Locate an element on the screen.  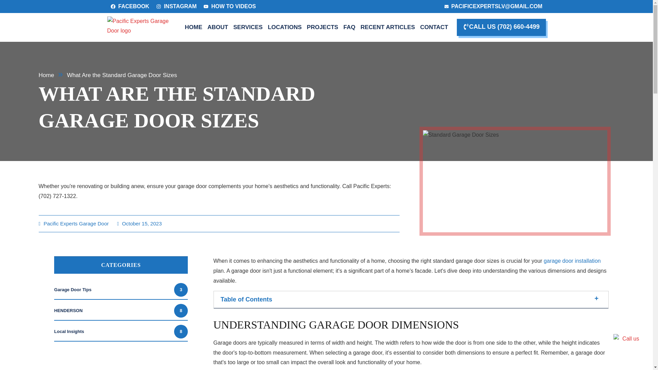
Standard Garage Door Sizes - Pacific Experts Garage Door is located at coordinates (515, 180).